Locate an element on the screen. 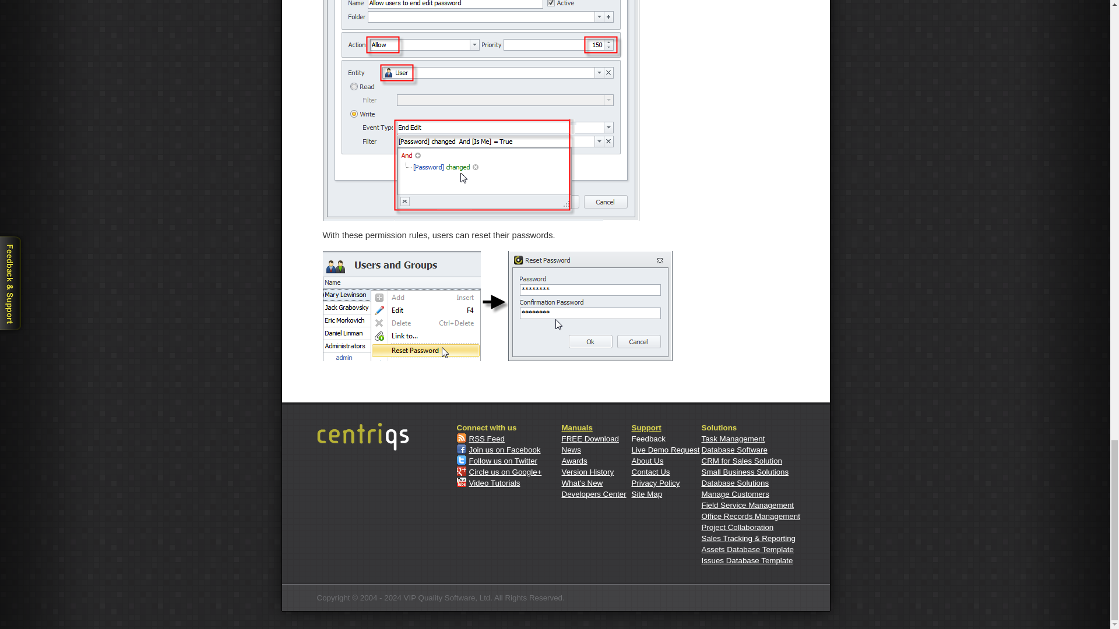  CRM for Sales Solution is located at coordinates (741, 461).